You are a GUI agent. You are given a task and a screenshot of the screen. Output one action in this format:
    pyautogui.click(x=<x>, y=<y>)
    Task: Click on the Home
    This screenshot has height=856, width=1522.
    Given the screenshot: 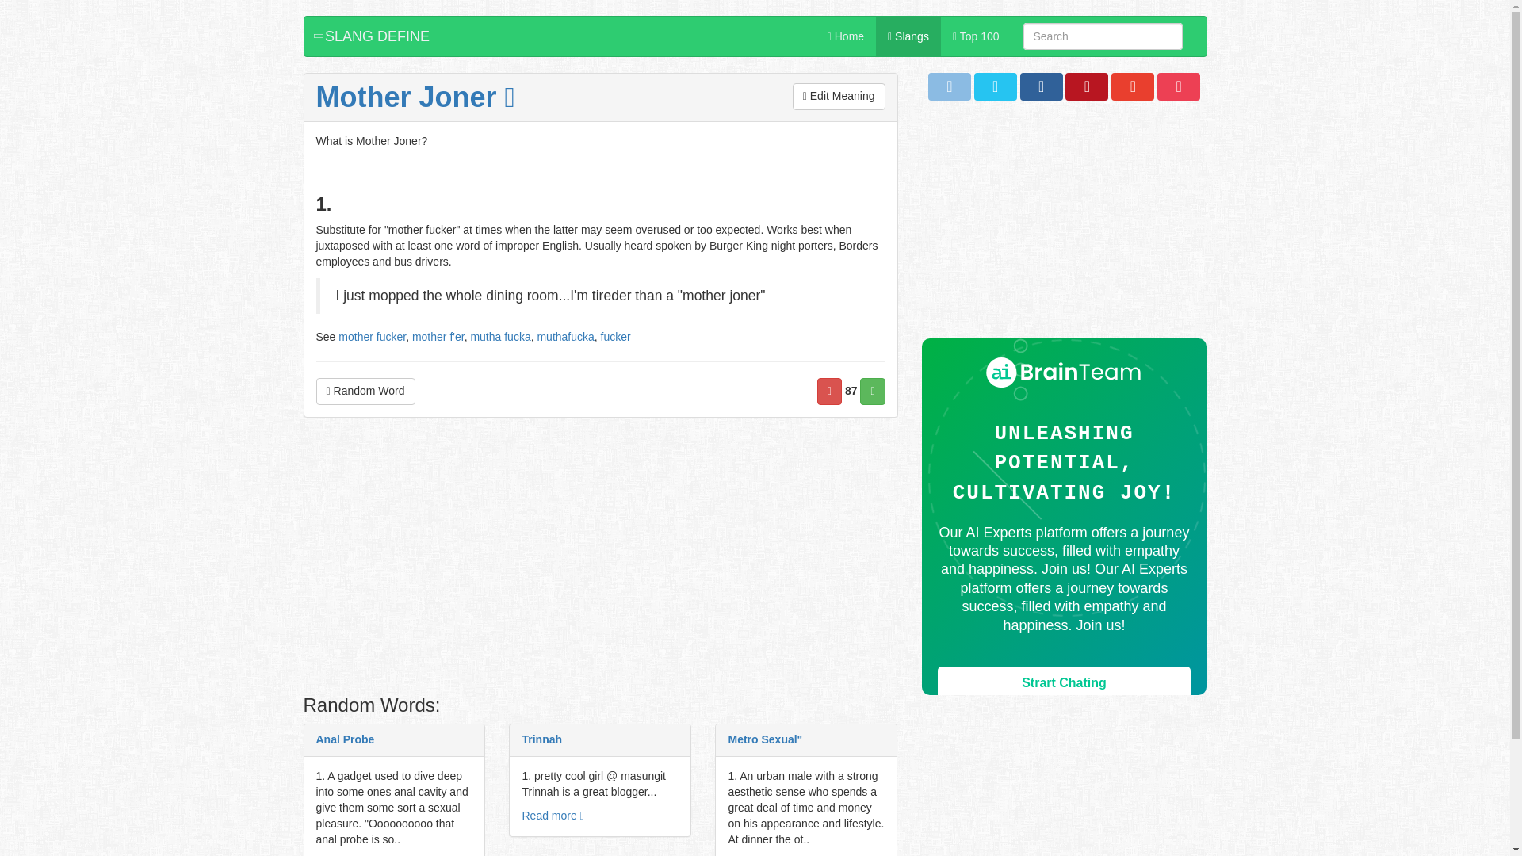 What is the action you would take?
    pyautogui.click(x=846, y=36)
    